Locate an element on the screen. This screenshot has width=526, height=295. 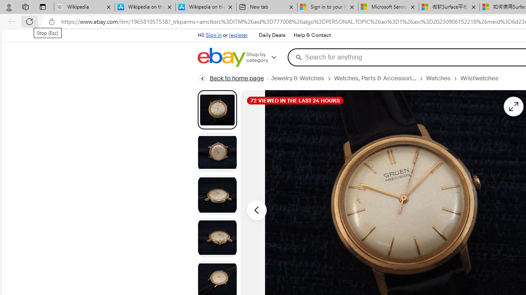
eBay Home is located at coordinates (221, 57).